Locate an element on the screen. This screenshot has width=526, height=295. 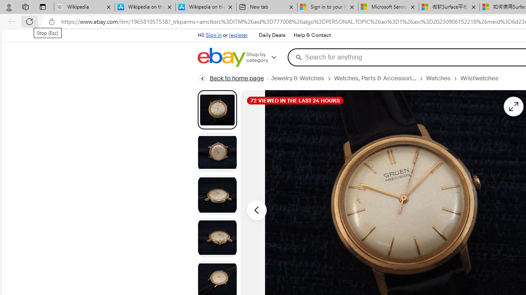
eBay Home is located at coordinates (221, 57).